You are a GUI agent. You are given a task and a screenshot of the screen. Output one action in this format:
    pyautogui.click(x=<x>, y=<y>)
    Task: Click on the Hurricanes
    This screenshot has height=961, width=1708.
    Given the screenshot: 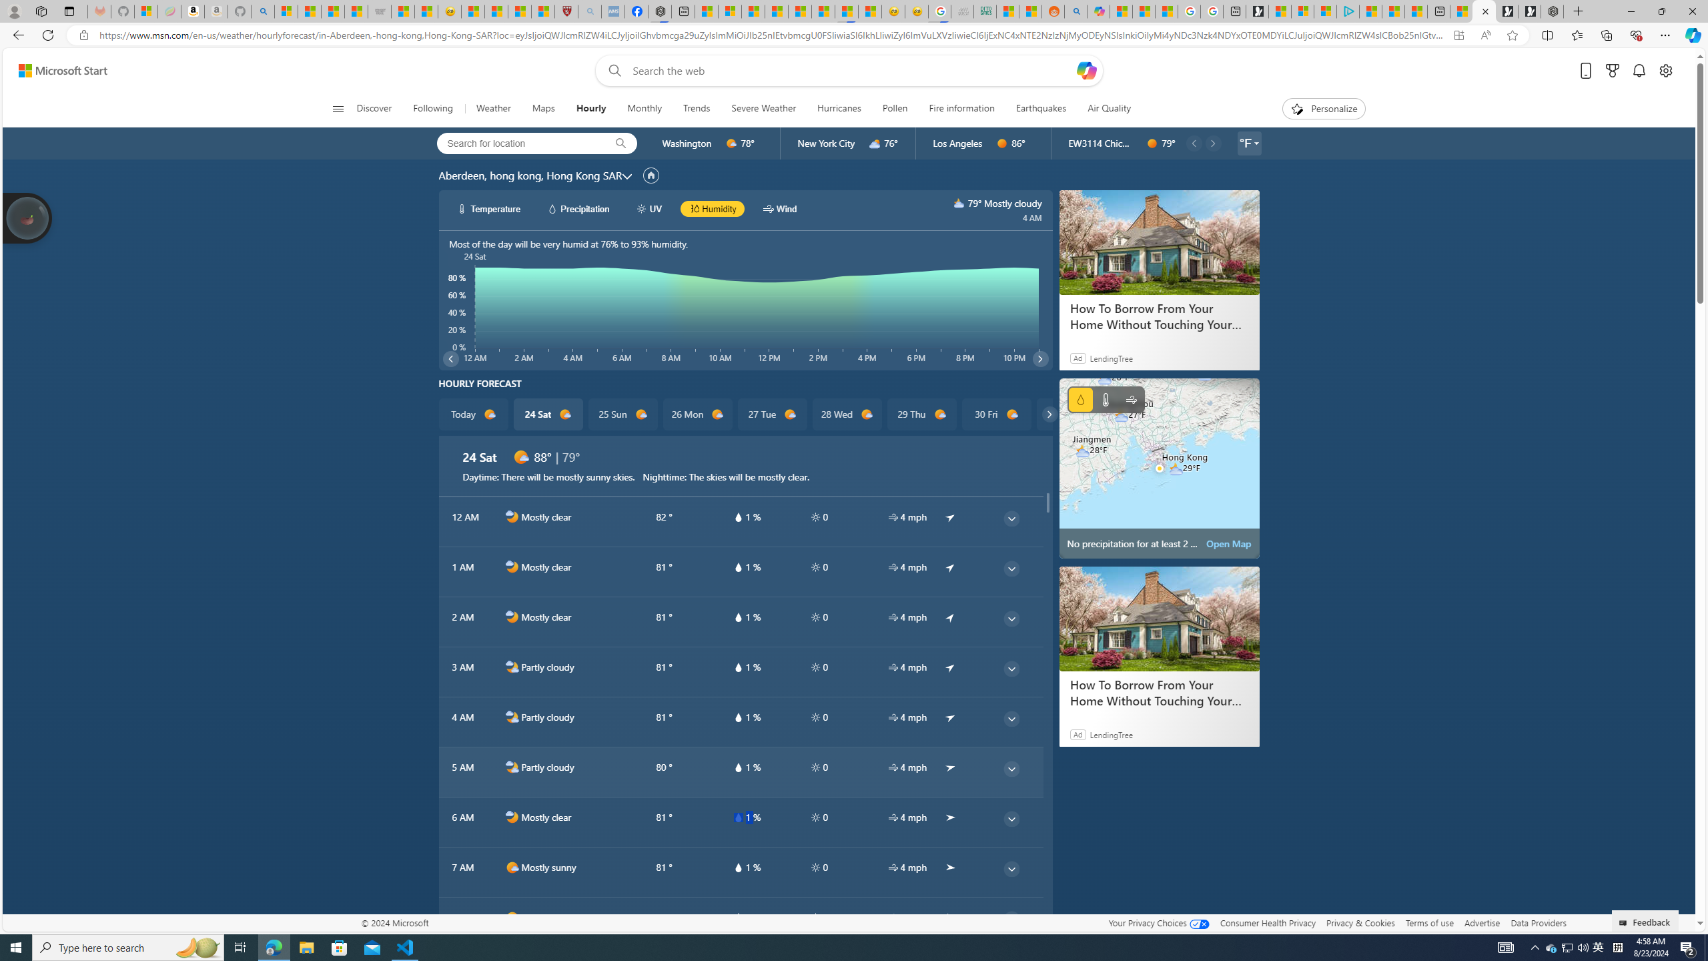 What is the action you would take?
    pyautogui.click(x=839, y=109)
    